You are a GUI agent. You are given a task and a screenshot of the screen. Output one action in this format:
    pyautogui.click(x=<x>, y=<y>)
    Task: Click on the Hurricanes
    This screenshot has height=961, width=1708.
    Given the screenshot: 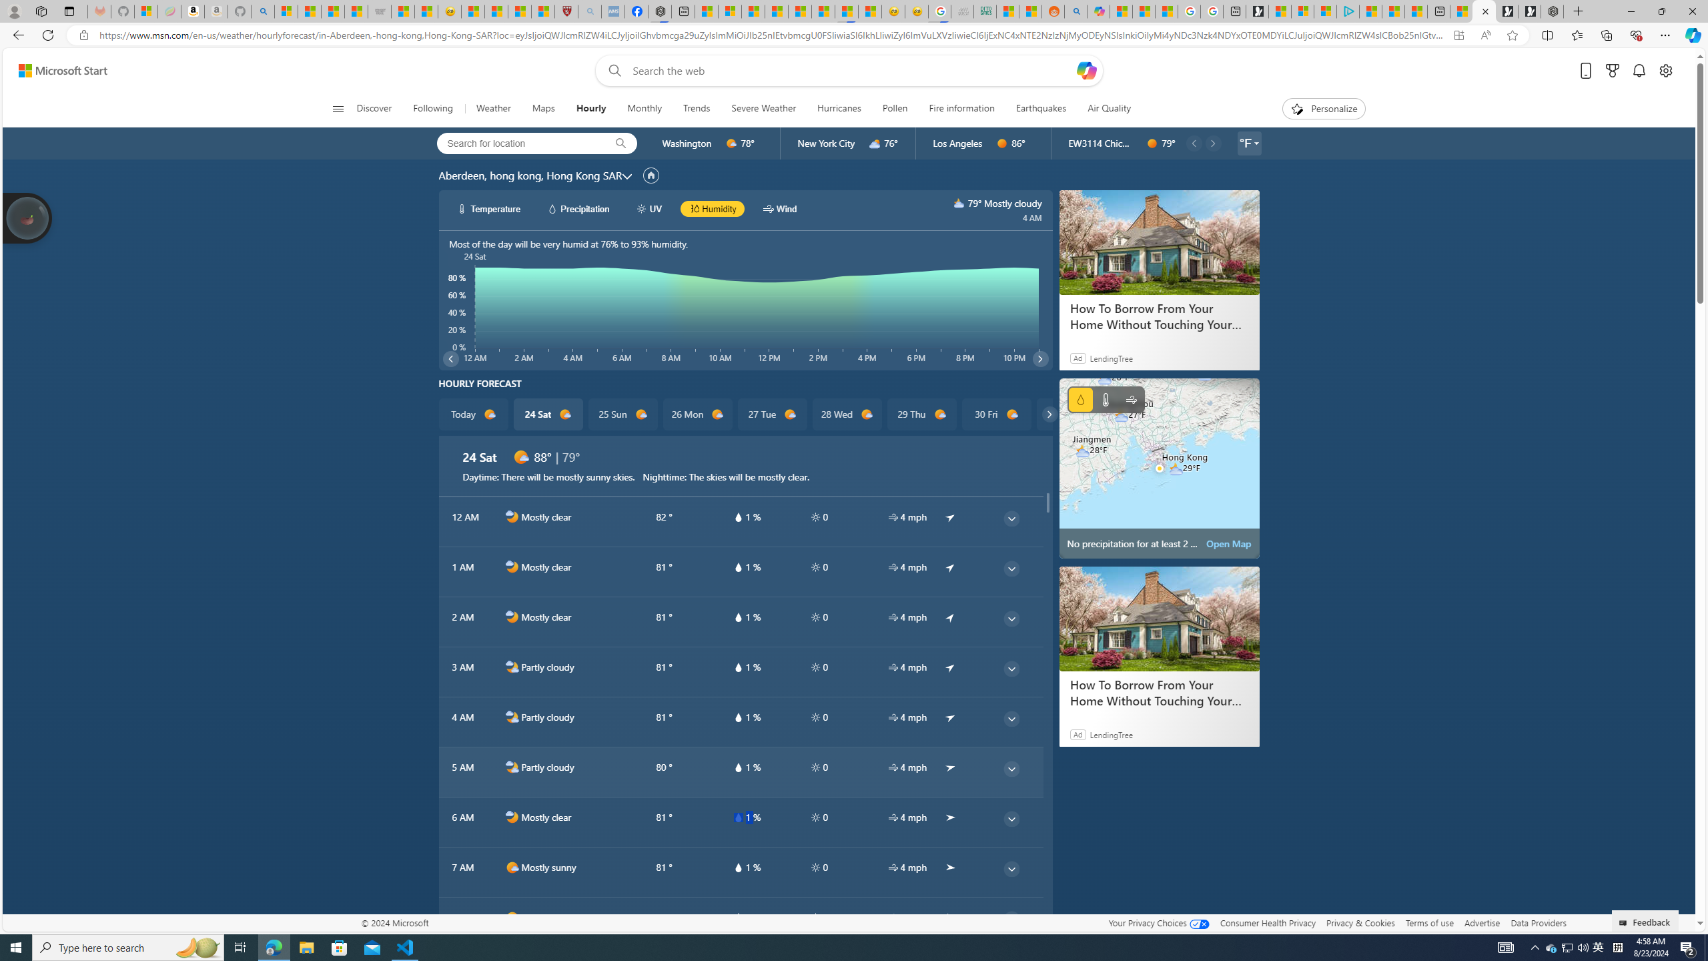 What is the action you would take?
    pyautogui.click(x=839, y=109)
    